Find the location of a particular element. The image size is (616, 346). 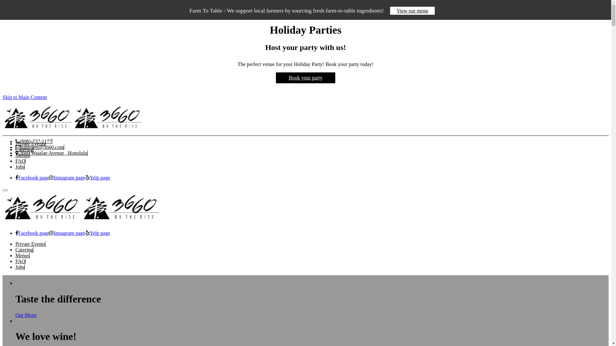

banquets@3660.com is located at coordinates (40, 147).